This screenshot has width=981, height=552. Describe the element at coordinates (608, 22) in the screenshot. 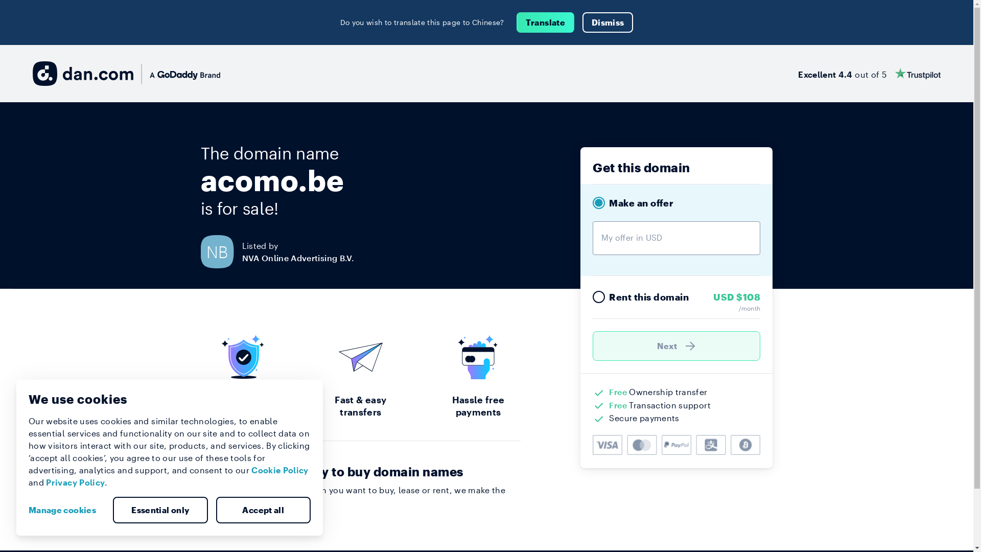

I see `Dismiss` at that location.